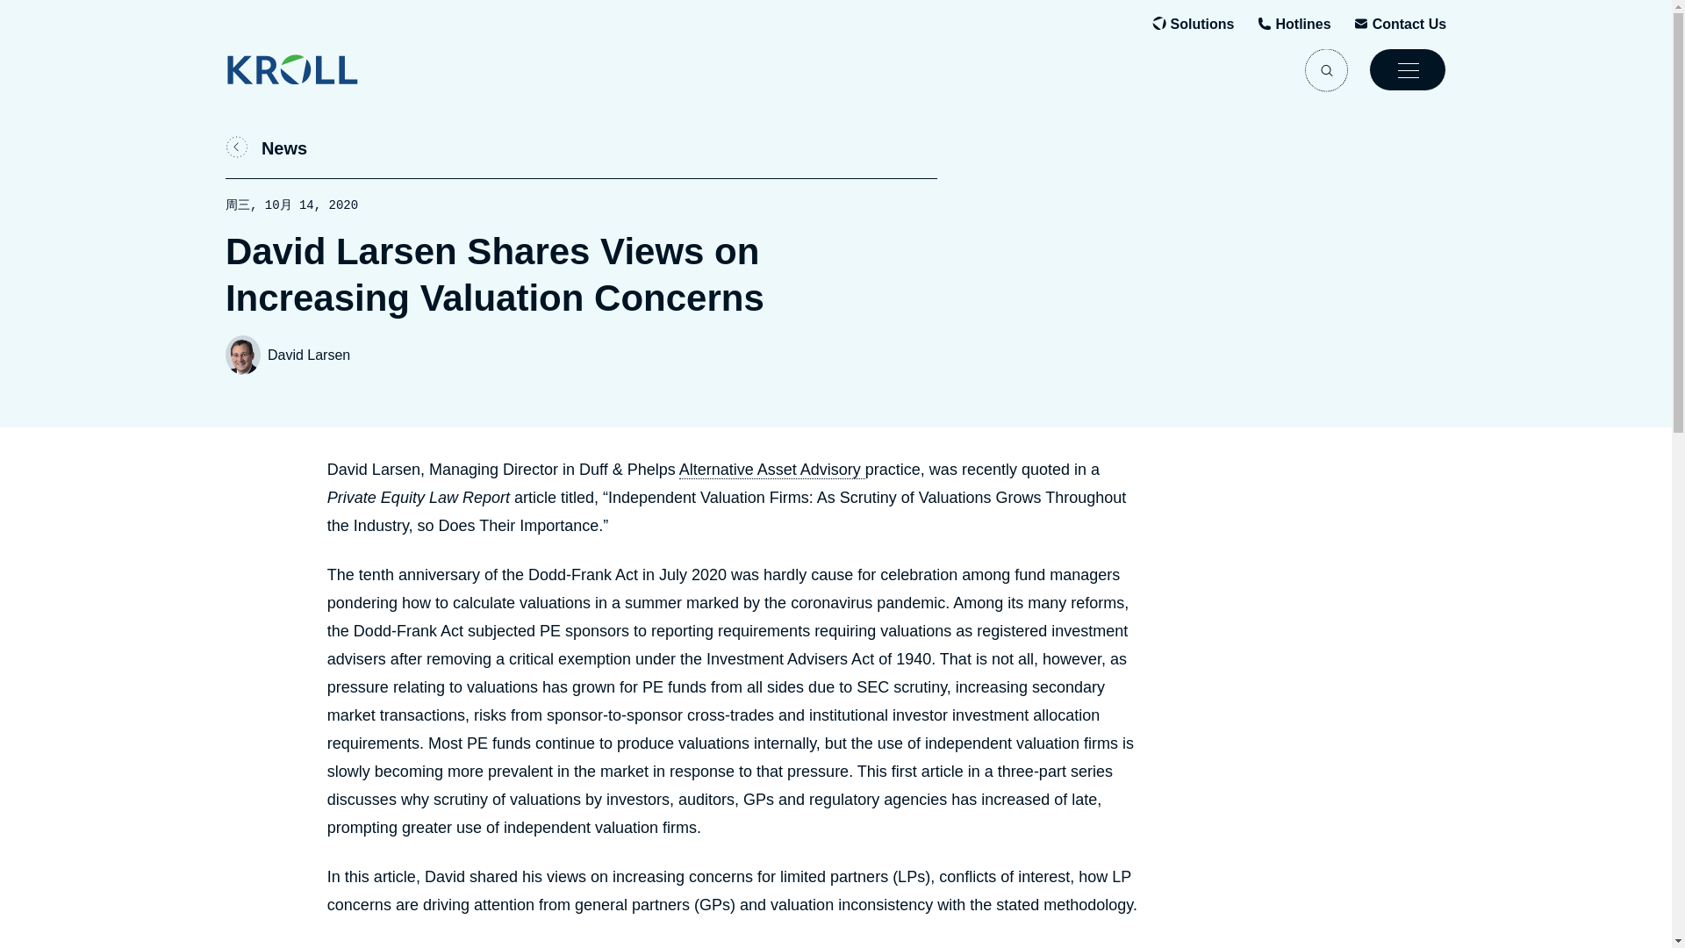  What do you see at coordinates (1302, 25) in the screenshot?
I see `Hotlines` at bounding box center [1302, 25].